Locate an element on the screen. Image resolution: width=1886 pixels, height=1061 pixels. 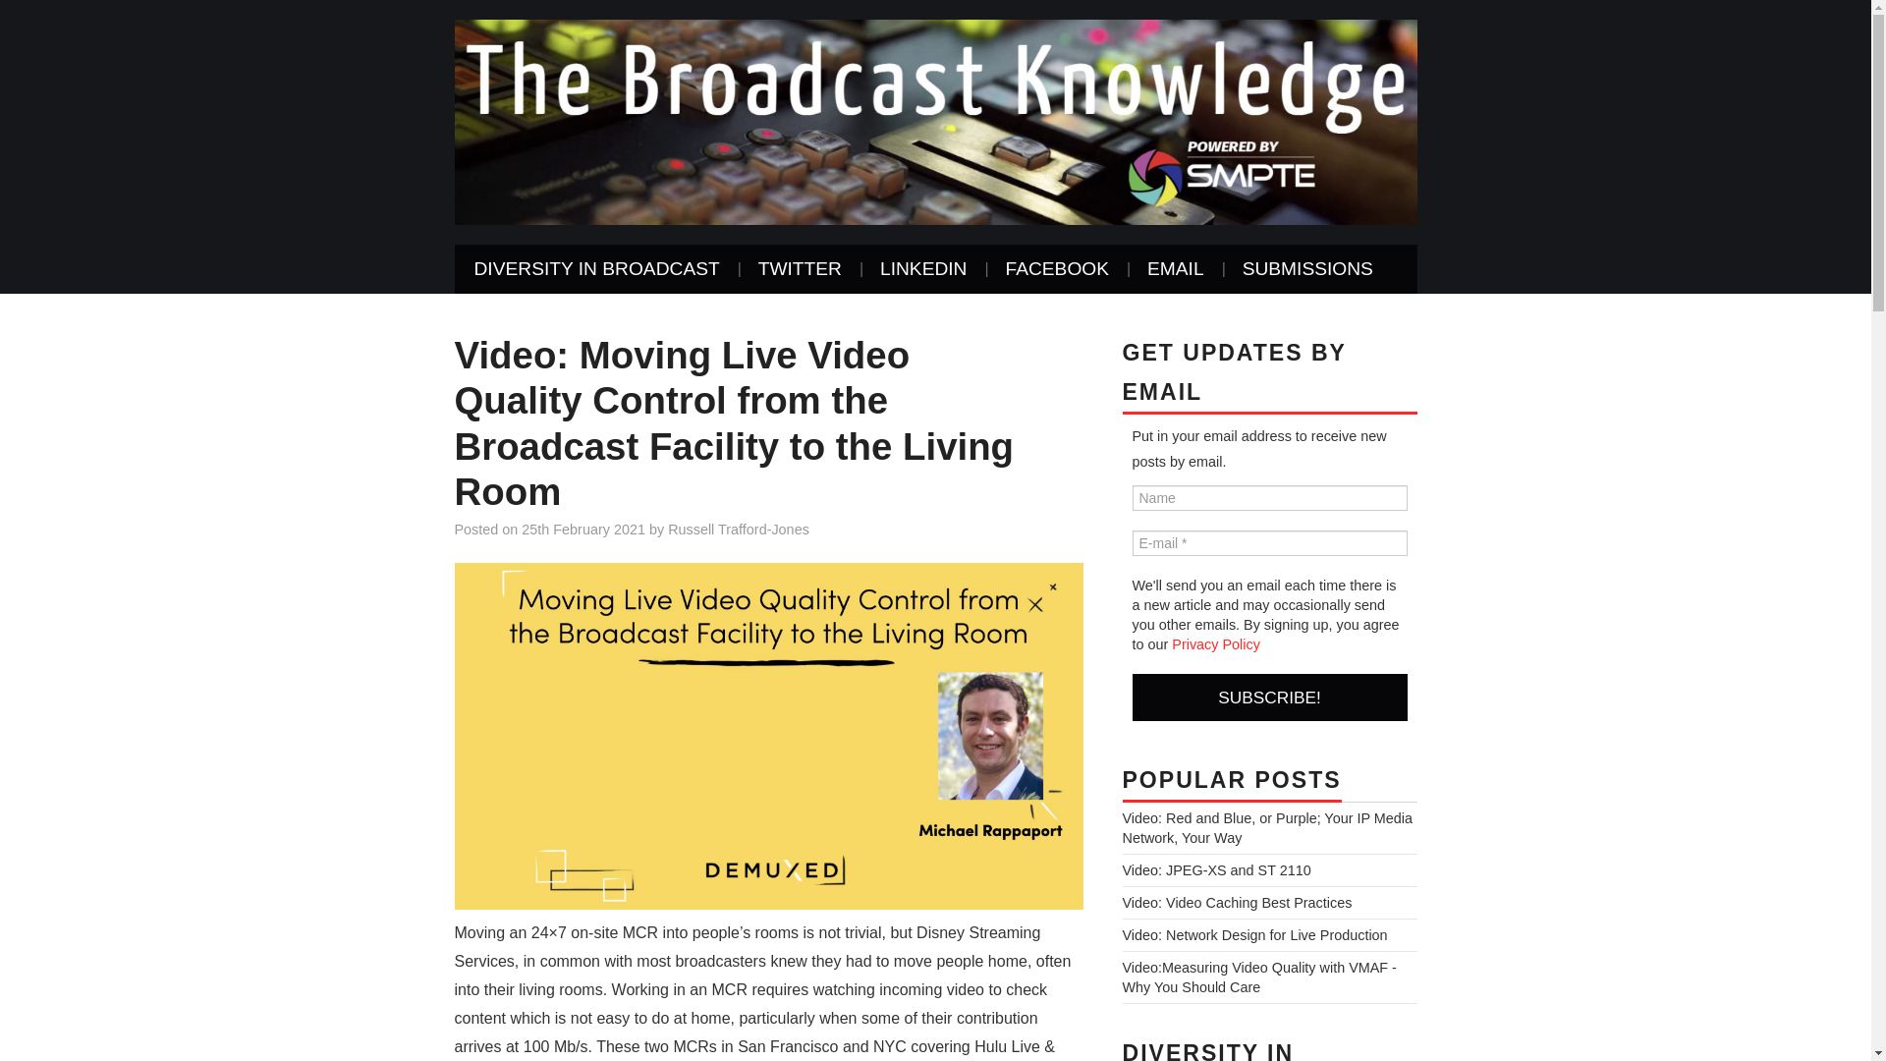
E-mail is located at coordinates (1269, 542).